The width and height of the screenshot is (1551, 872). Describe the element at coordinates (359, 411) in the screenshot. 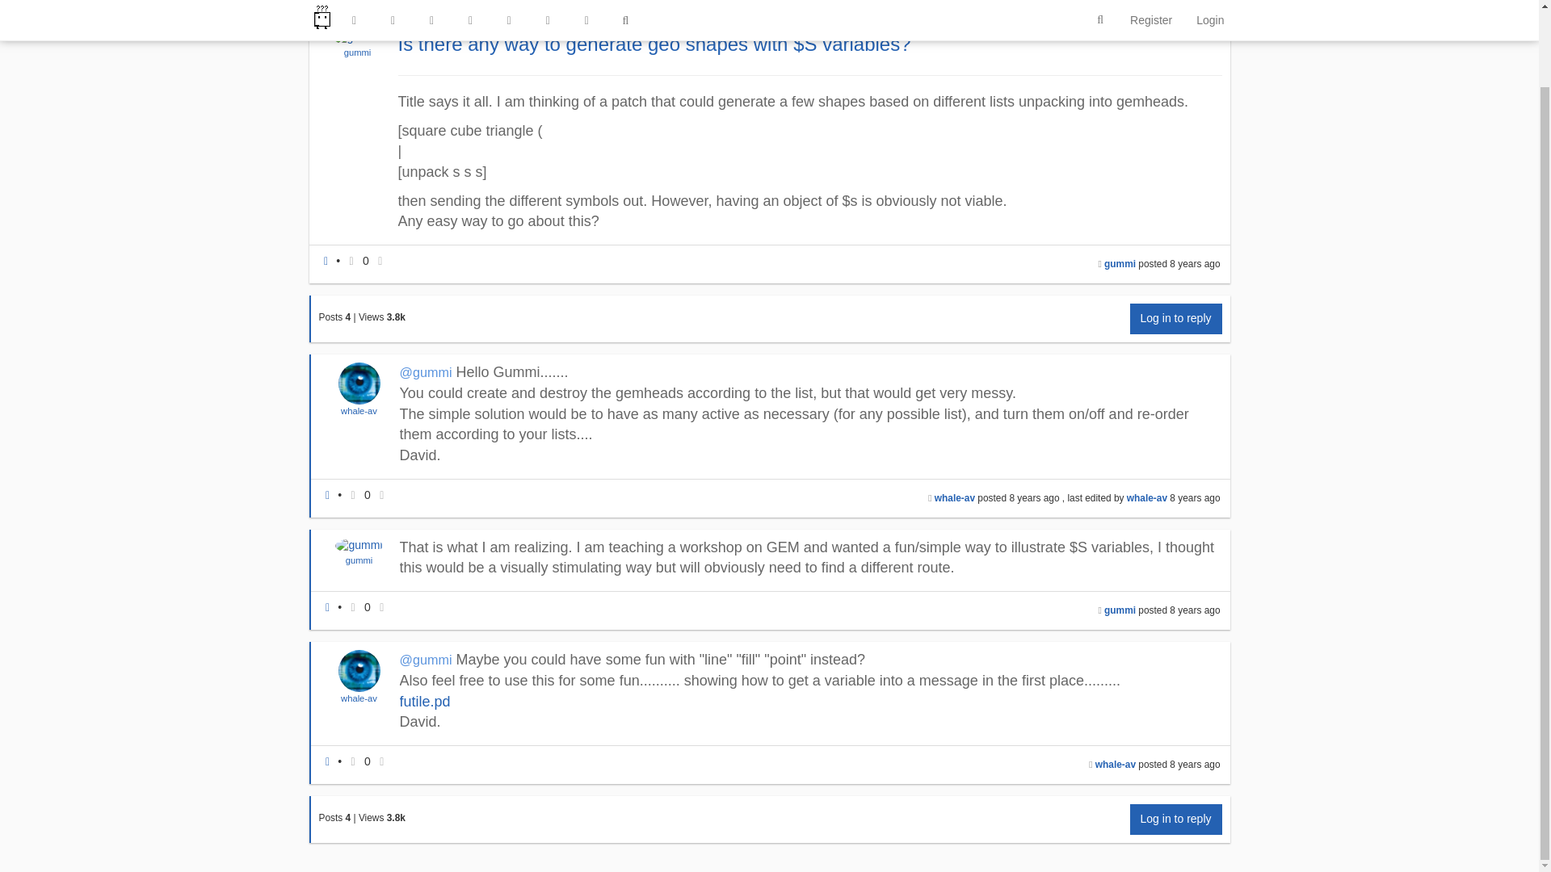

I see `whale-av` at that location.